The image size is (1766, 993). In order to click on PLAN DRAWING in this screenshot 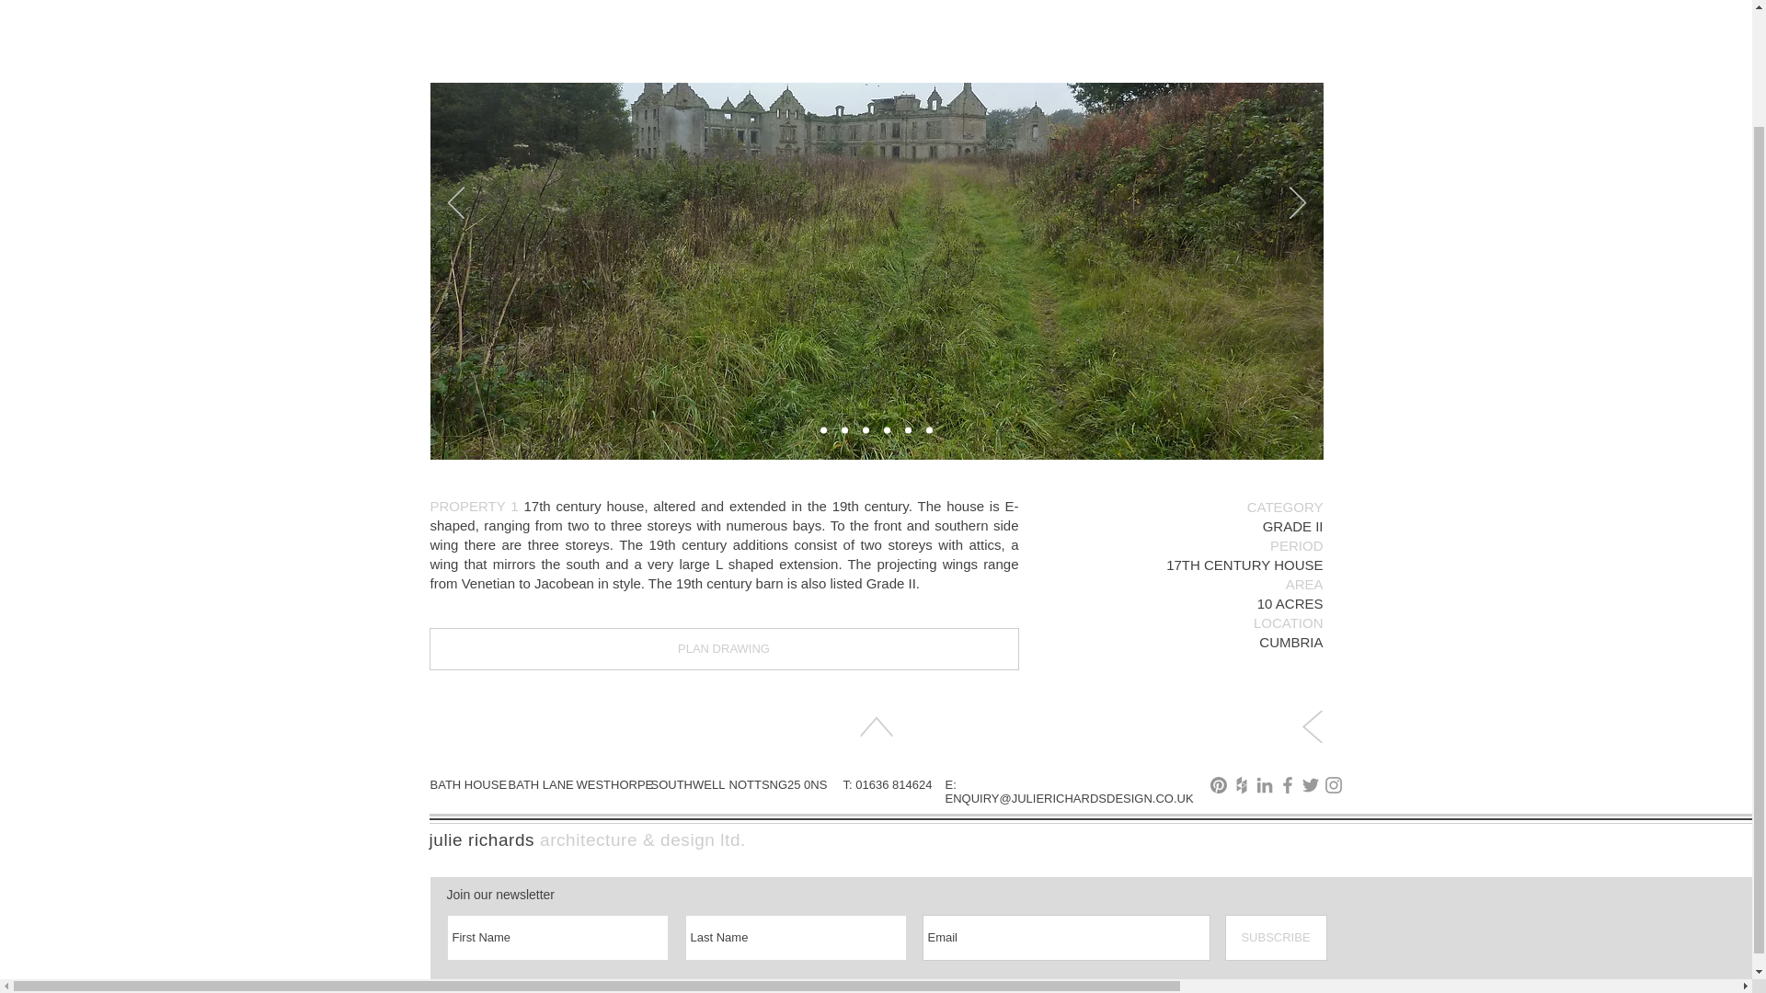, I will do `click(723, 649)`.